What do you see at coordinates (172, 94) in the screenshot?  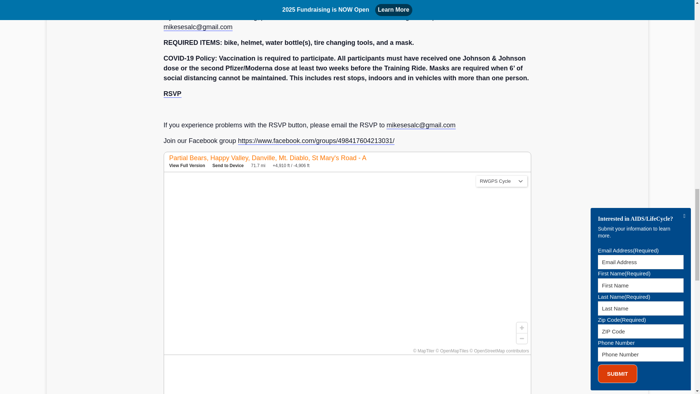 I see `RSVP` at bounding box center [172, 94].